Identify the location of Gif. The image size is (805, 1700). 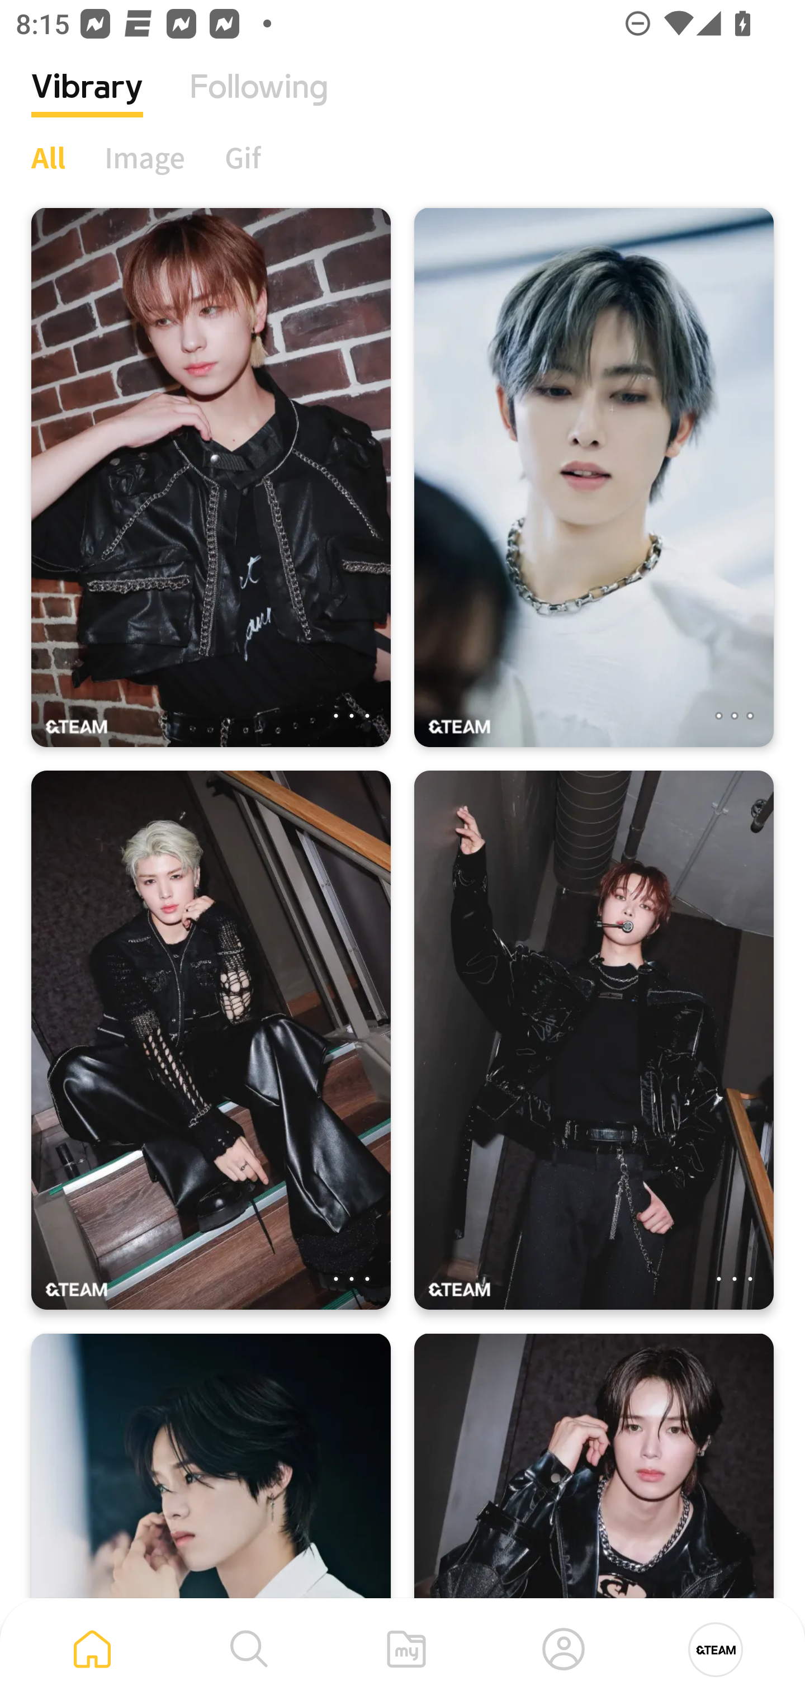
(243, 157).